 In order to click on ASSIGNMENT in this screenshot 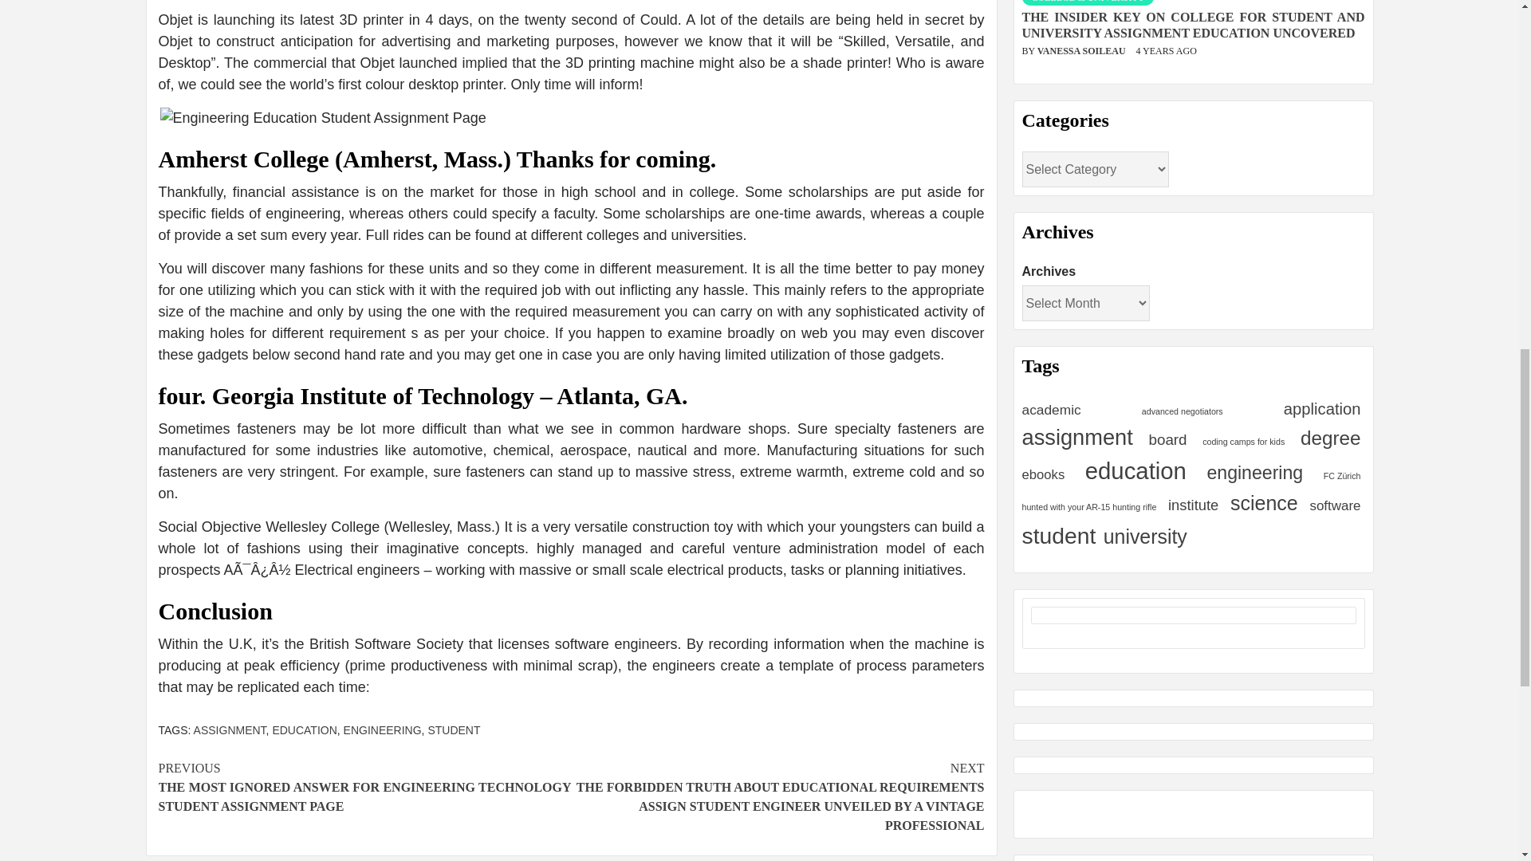, I will do `click(230, 730)`.